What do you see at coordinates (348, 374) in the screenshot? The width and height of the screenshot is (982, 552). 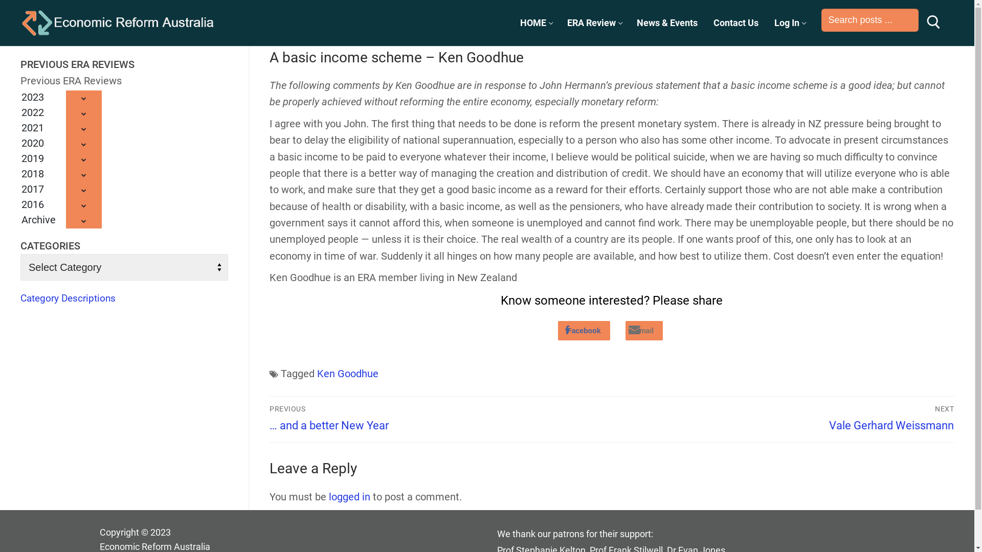 I see `Ken Goodhue` at bounding box center [348, 374].